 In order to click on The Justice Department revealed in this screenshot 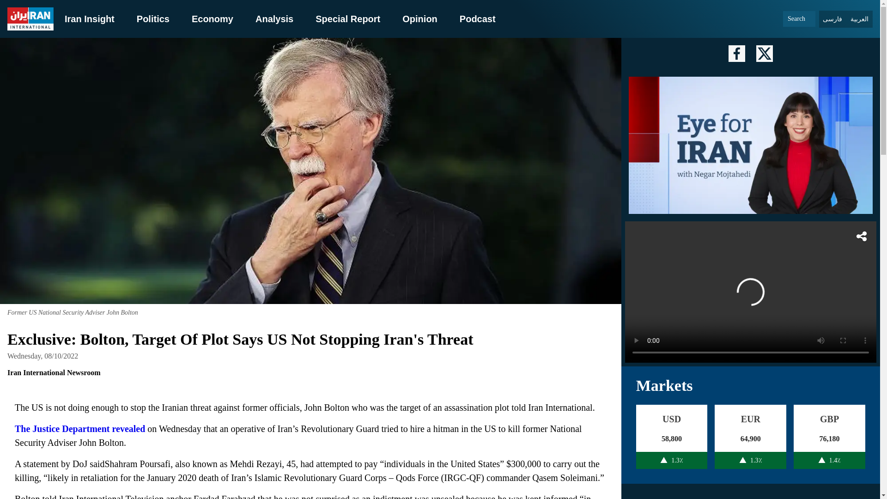, I will do `click(80, 428)`.